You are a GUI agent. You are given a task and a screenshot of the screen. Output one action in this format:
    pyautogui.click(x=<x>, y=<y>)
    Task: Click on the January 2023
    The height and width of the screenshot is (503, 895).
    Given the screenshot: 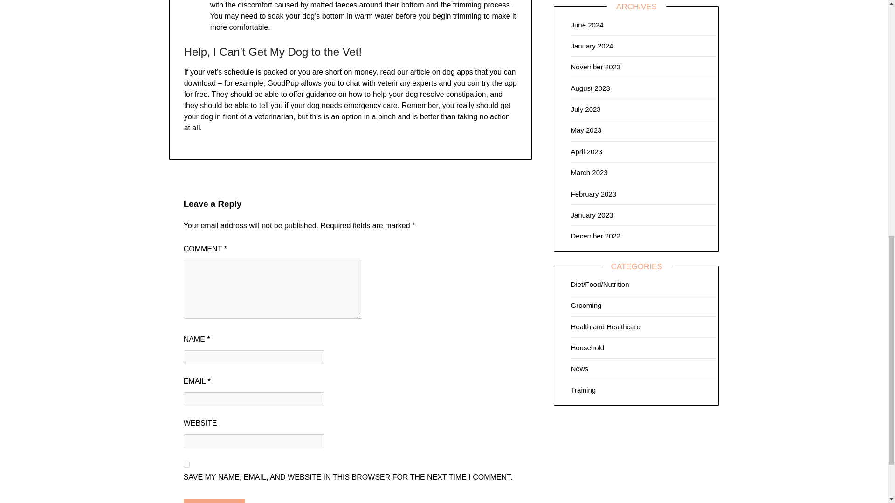 What is the action you would take?
    pyautogui.click(x=592, y=214)
    